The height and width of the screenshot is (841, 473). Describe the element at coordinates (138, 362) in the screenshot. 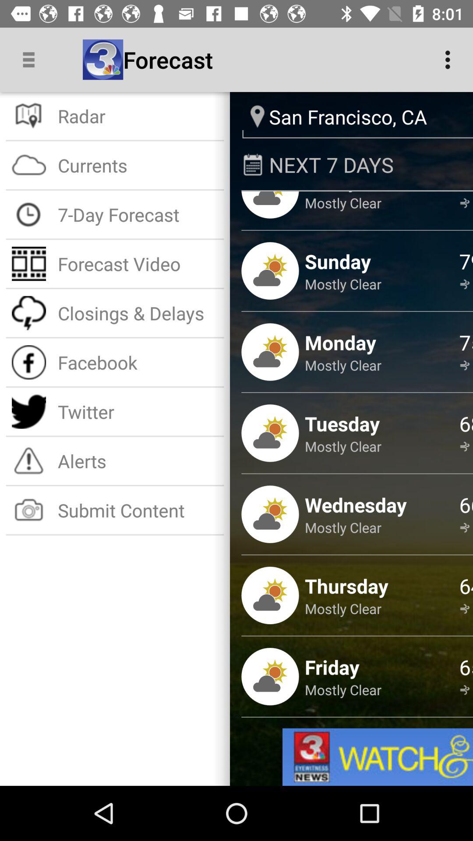

I see `tap icon below closings & delays item` at that location.